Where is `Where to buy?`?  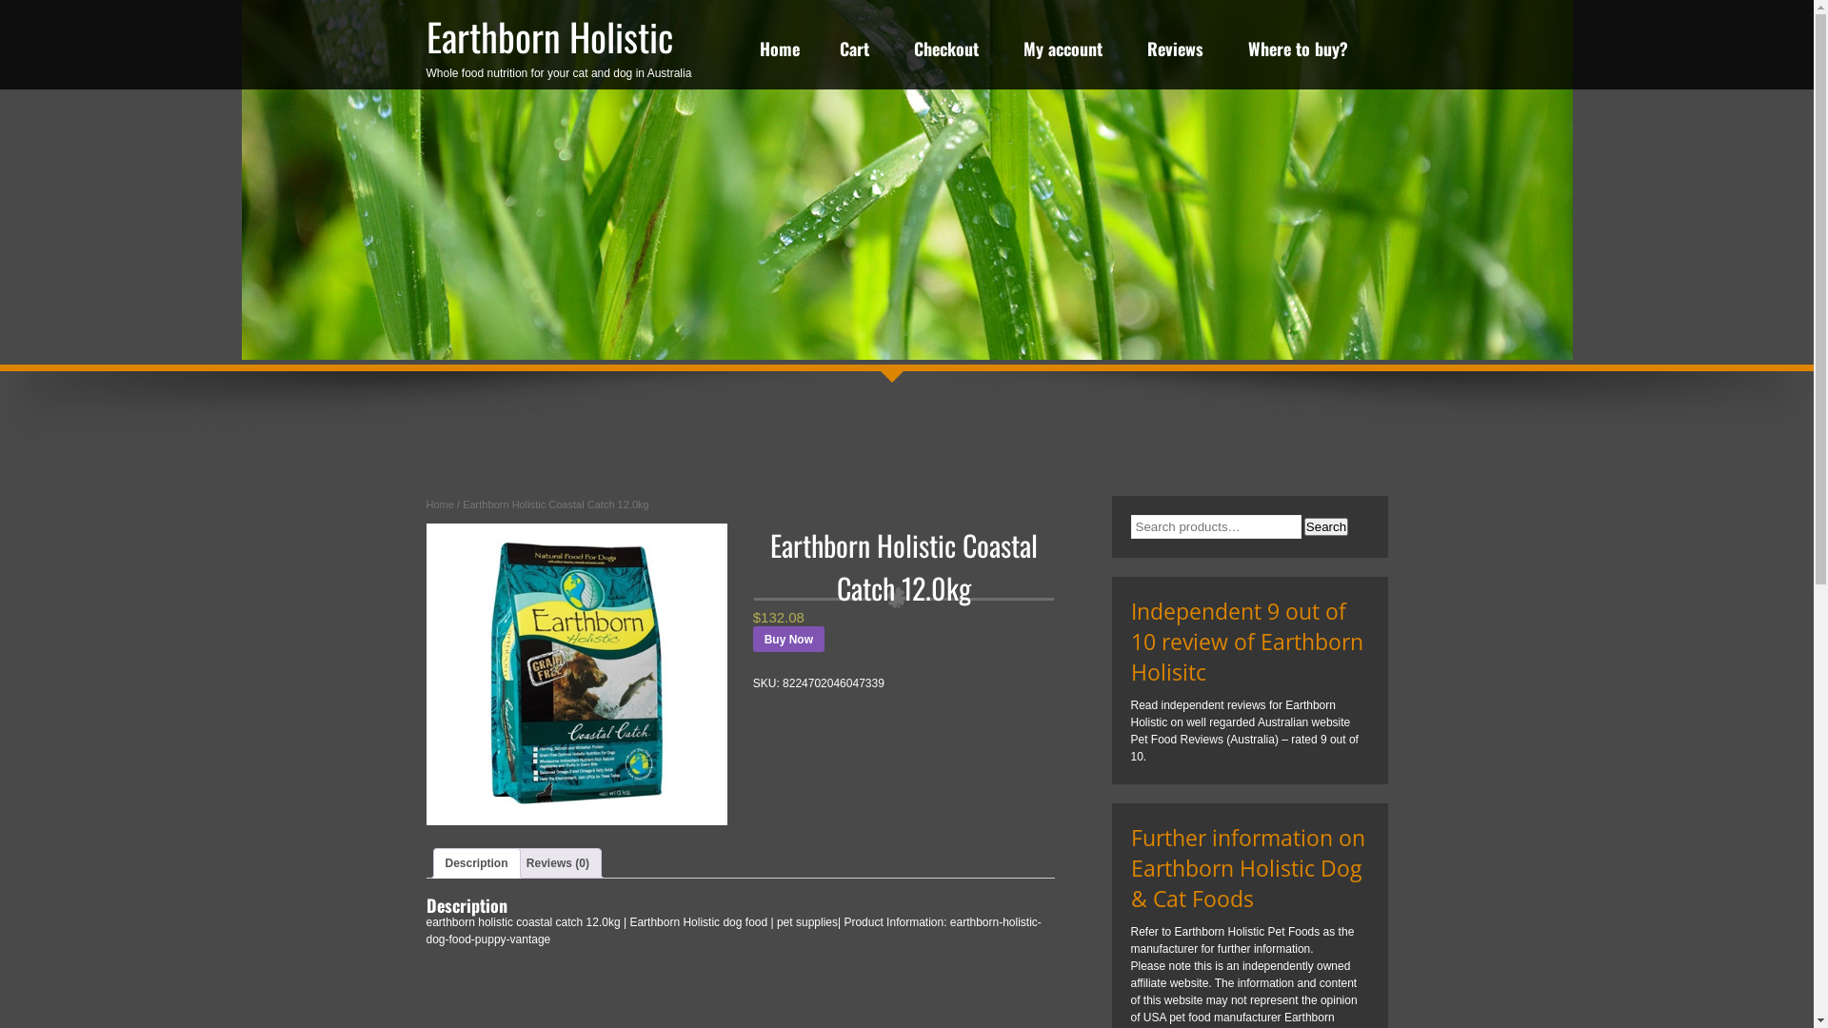 Where to buy? is located at coordinates (1297, 53).